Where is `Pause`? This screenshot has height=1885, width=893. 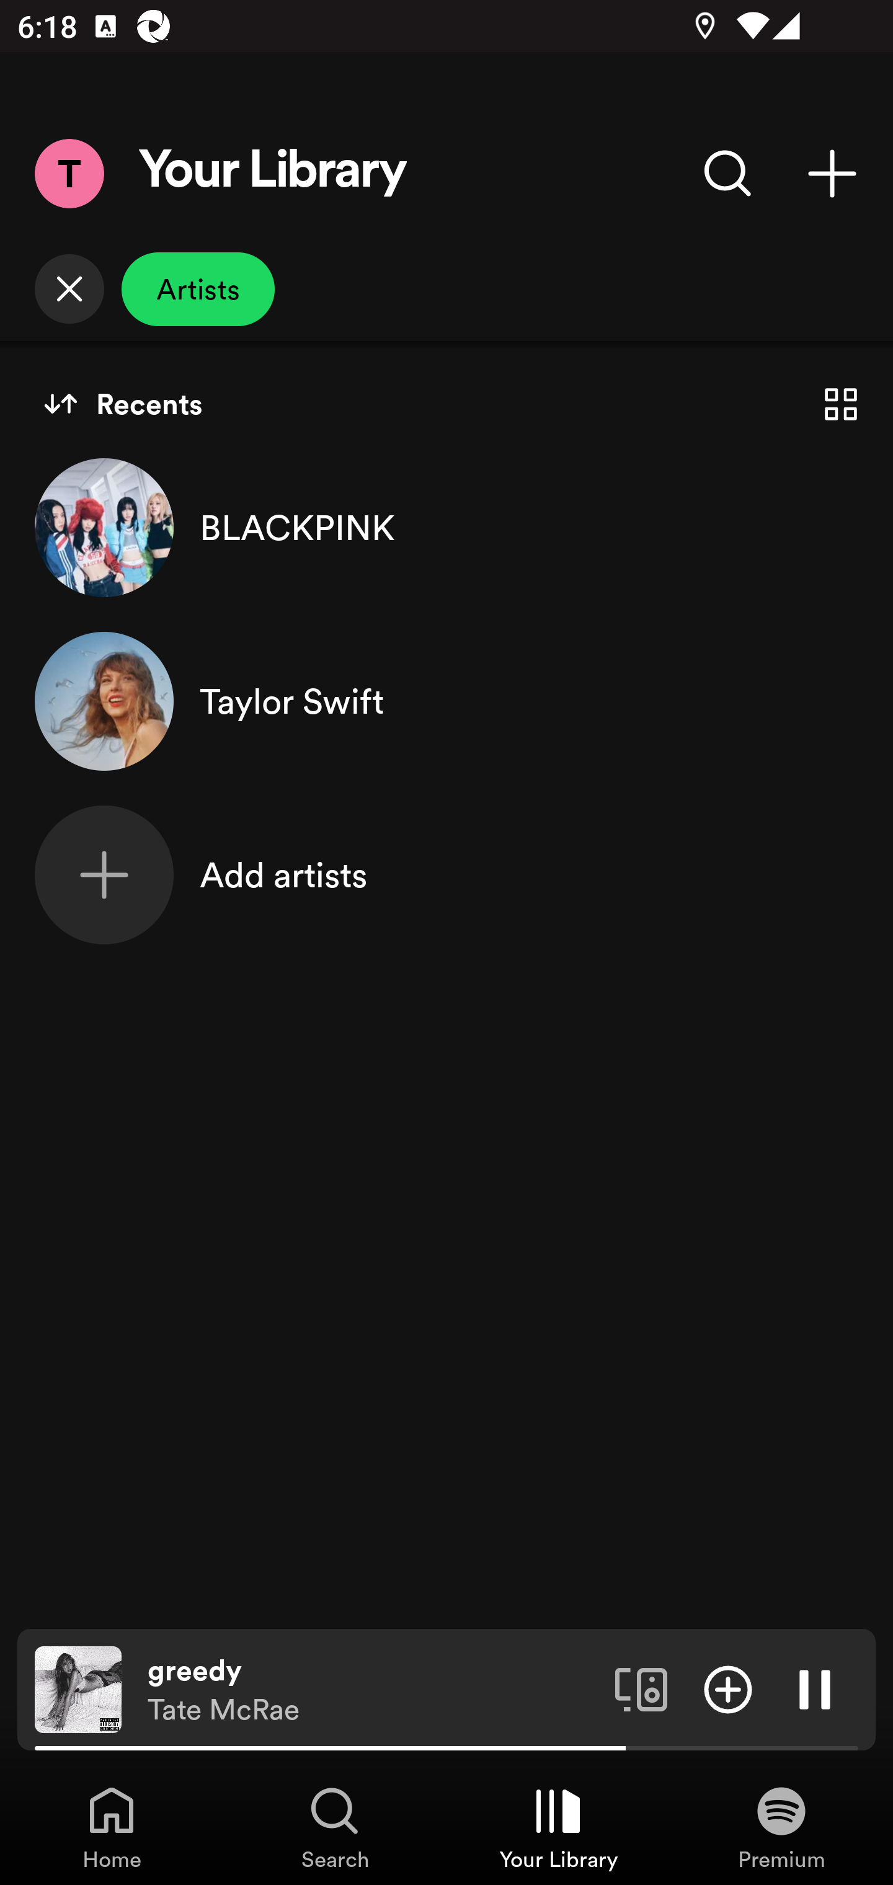 Pause is located at coordinates (815, 1688).